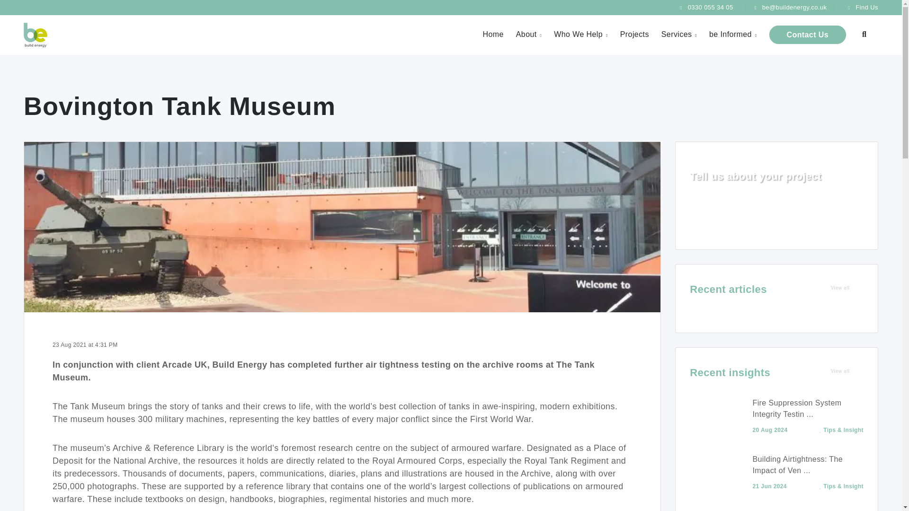  Describe the element at coordinates (863, 7) in the screenshot. I see `Find Build Energy` at that location.